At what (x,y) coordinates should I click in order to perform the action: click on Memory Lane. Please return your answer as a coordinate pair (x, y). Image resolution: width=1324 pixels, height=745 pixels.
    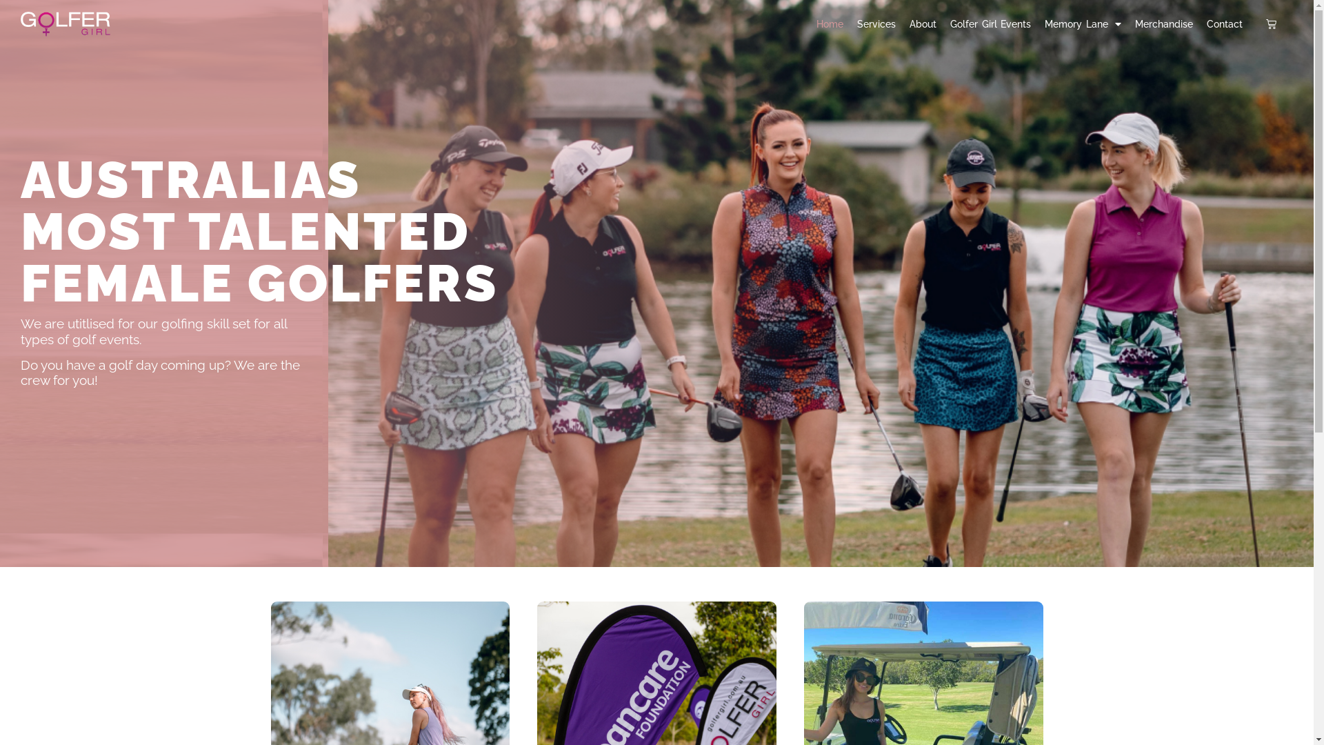
    Looking at the image, I should click on (1083, 24).